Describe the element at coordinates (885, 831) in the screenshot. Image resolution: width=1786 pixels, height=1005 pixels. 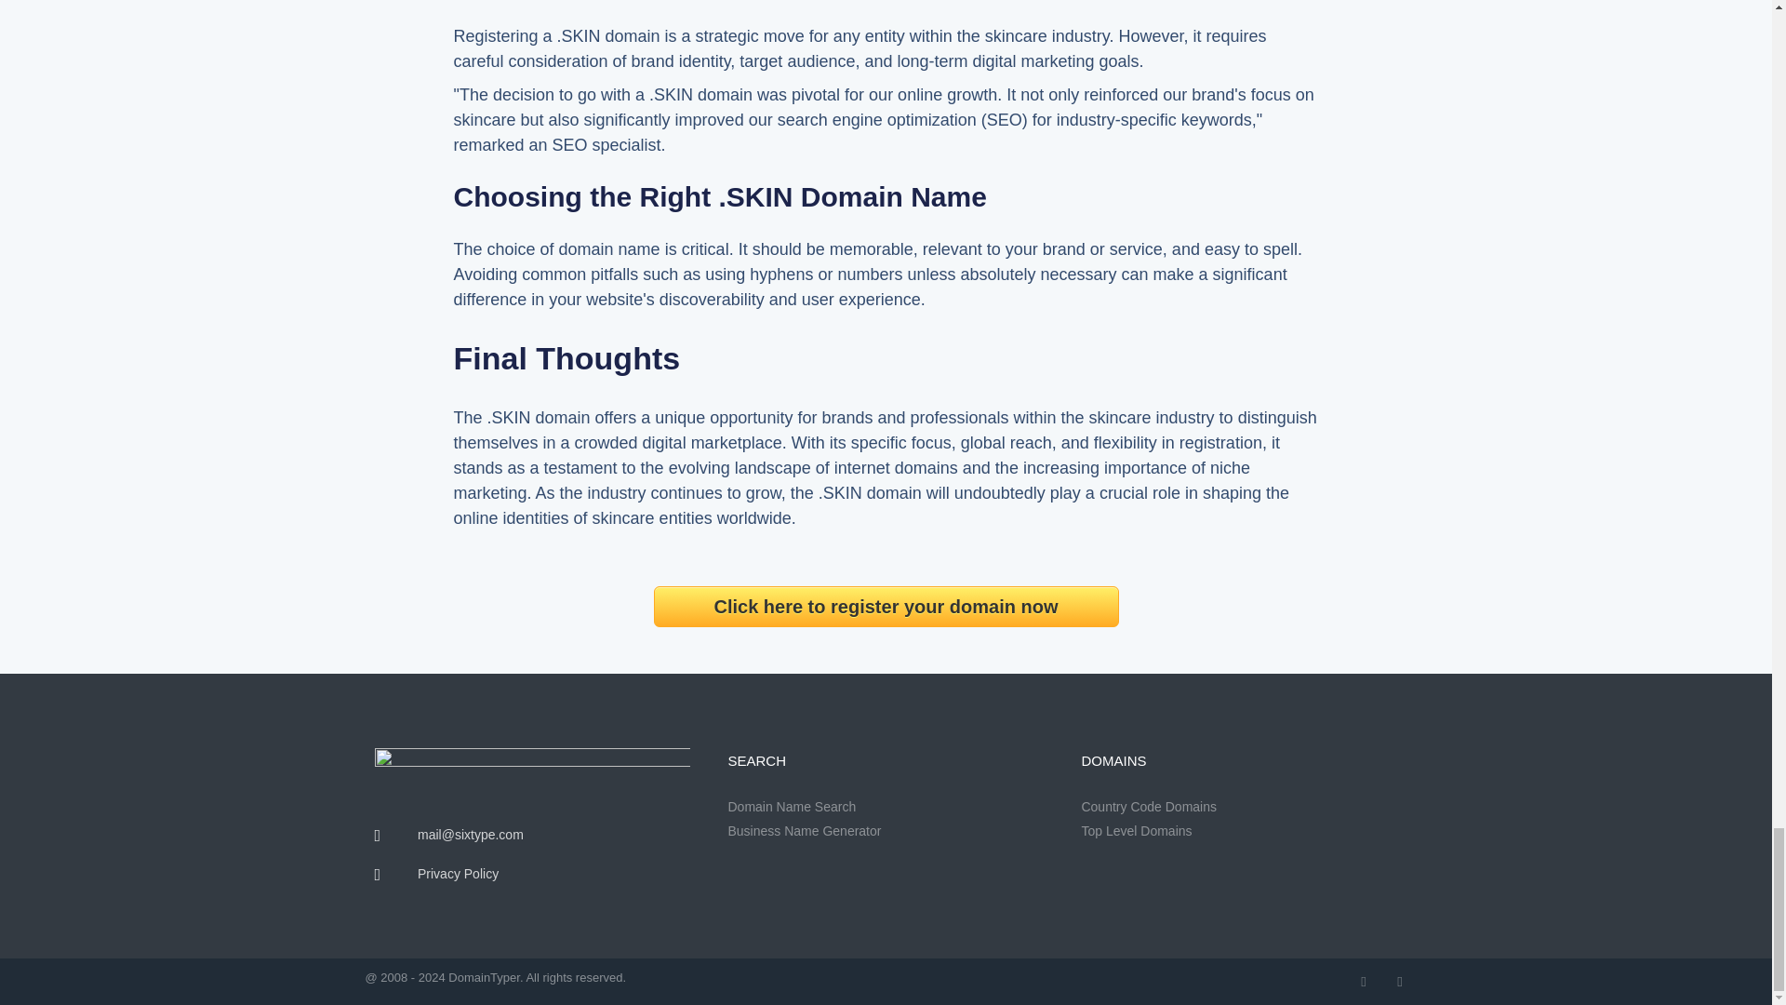
I see `Business Name Generator` at that location.